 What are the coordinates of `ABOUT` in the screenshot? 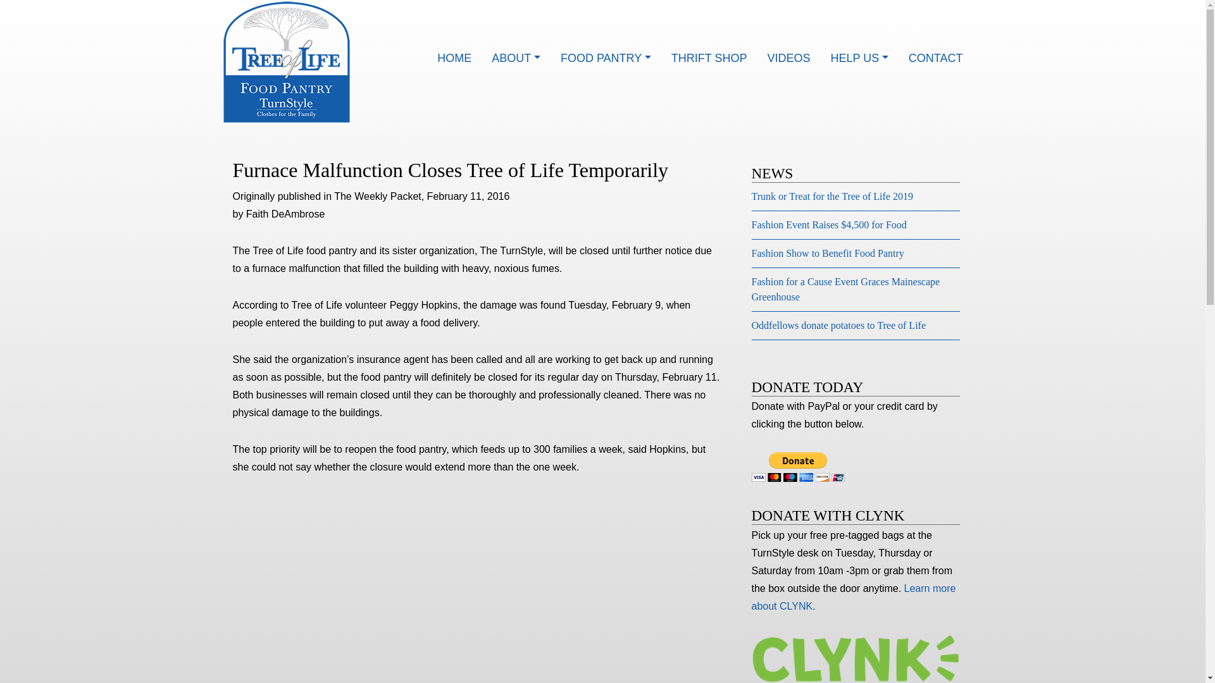 It's located at (515, 59).